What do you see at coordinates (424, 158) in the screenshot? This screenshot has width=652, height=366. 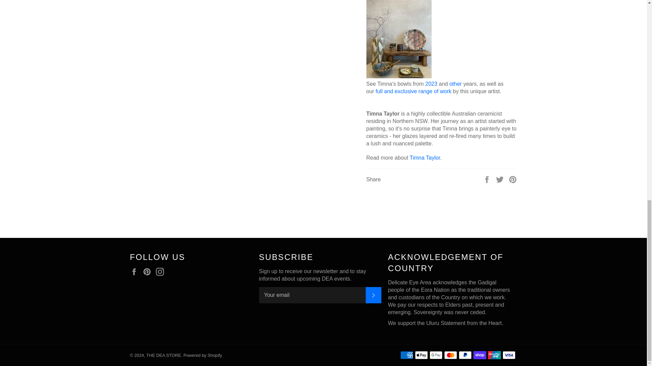 I see `Timna Taylor` at bounding box center [424, 158].